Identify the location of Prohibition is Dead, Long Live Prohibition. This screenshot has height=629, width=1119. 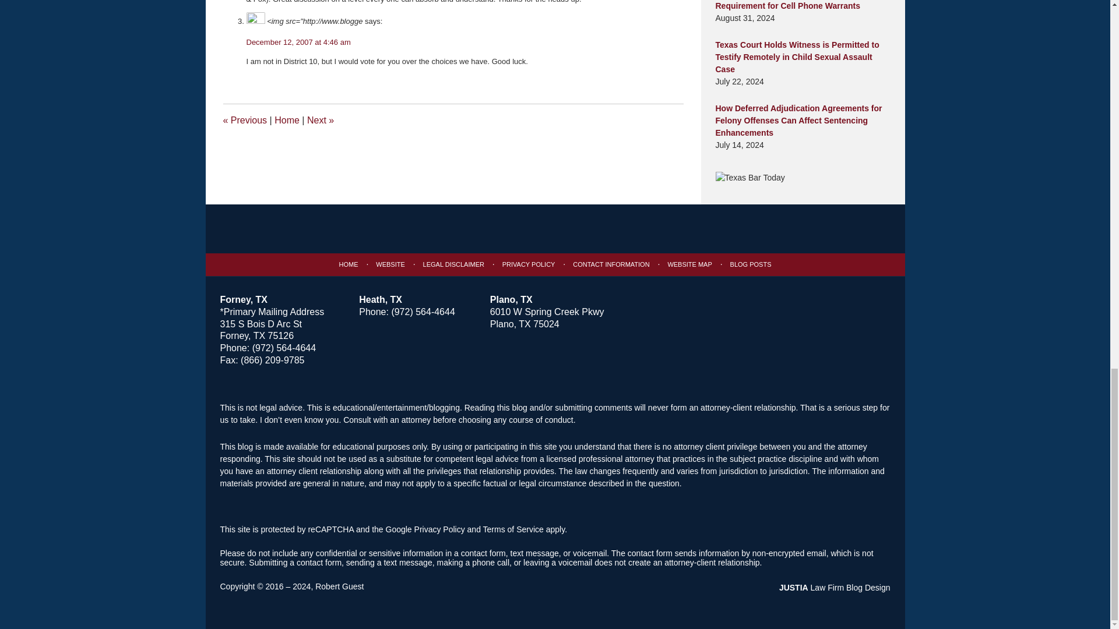
(245, 120).